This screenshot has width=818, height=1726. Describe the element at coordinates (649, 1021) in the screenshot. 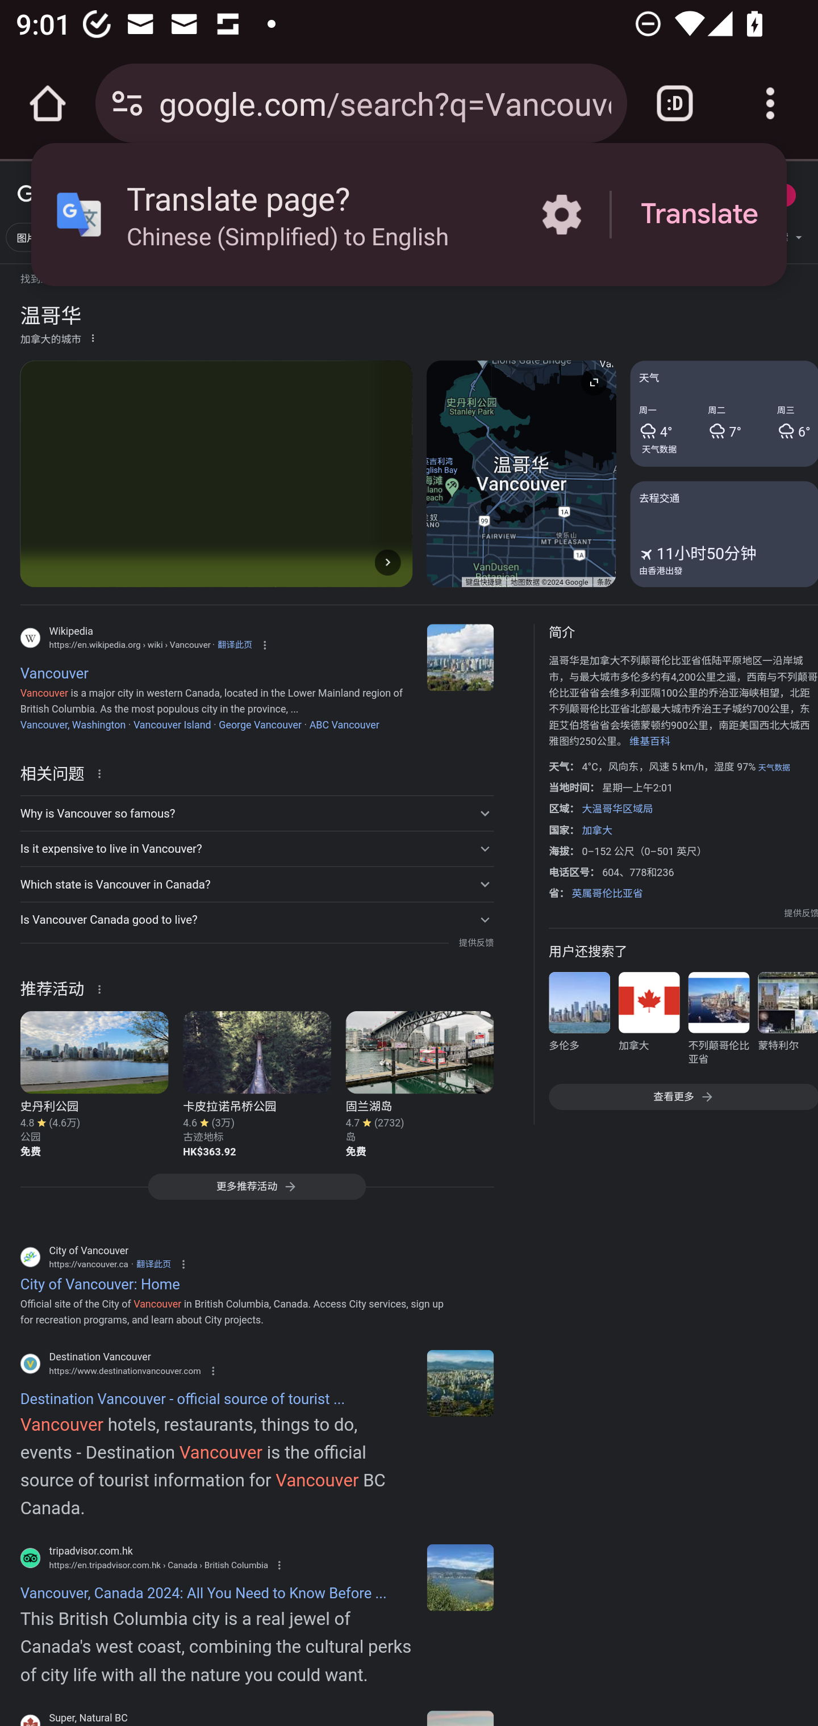

I see `加拿大` at that location.